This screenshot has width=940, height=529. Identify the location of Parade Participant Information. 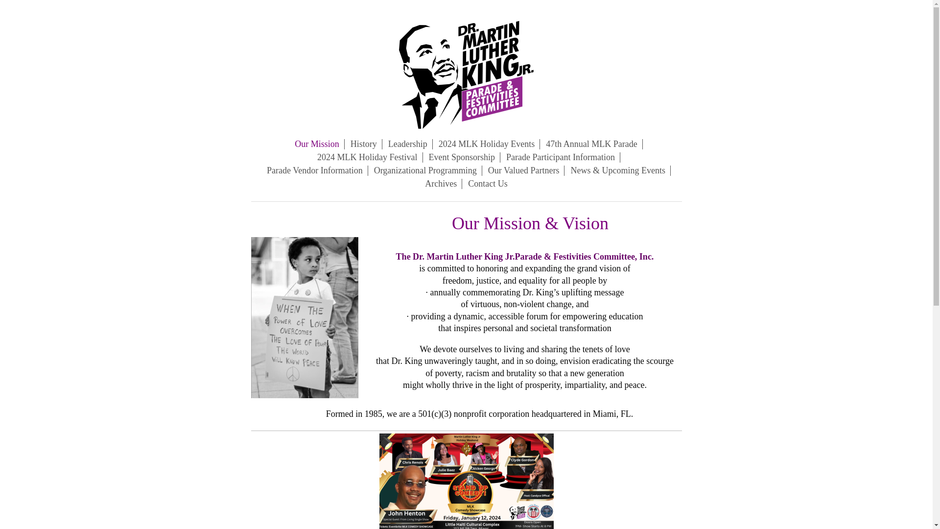
(561, 157).